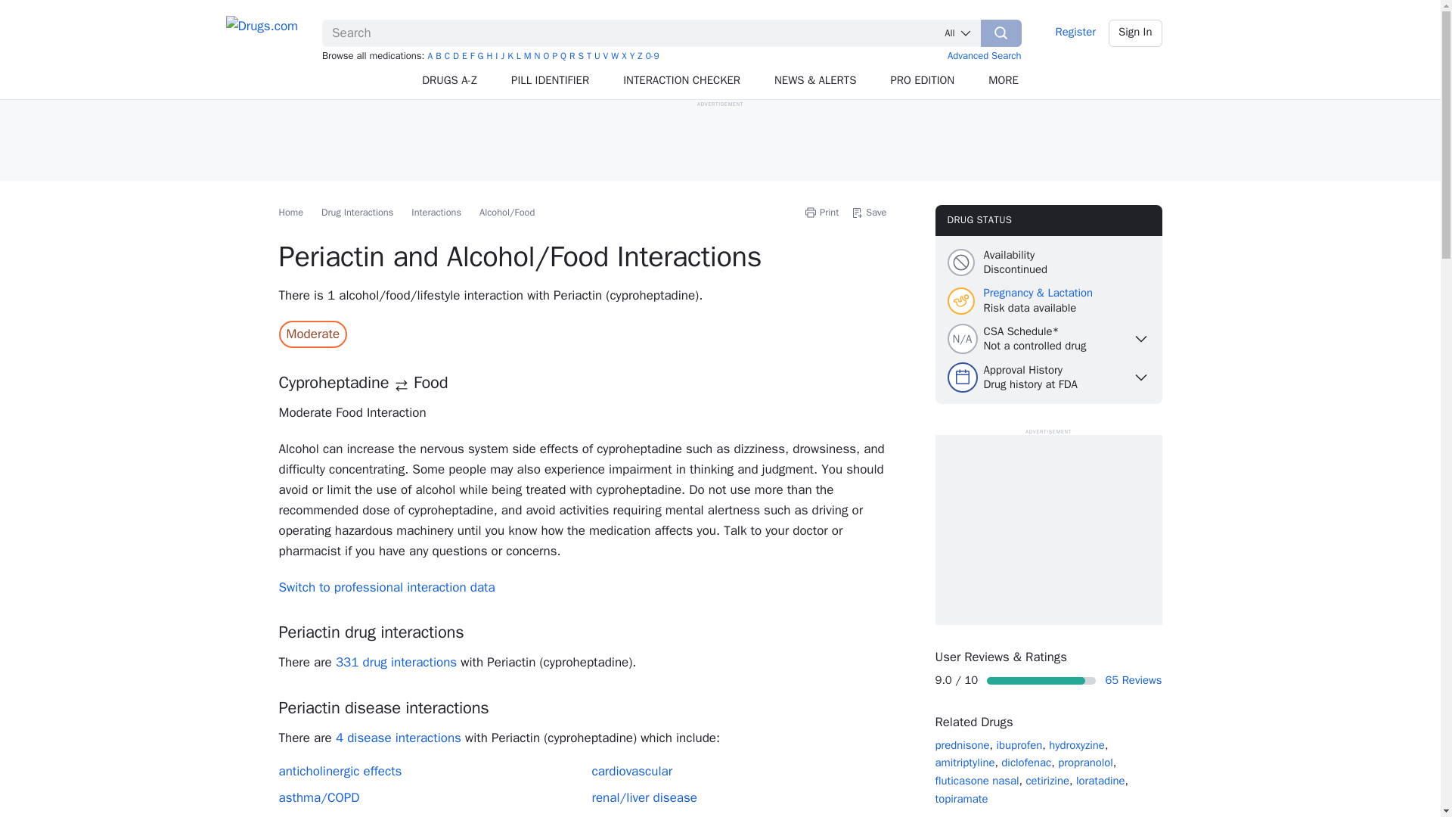 The image size is (1452, 817). What do you see at coordinates (1075, 33) in the screenshot?
I see `Register` at bounding box center [1075, 33].